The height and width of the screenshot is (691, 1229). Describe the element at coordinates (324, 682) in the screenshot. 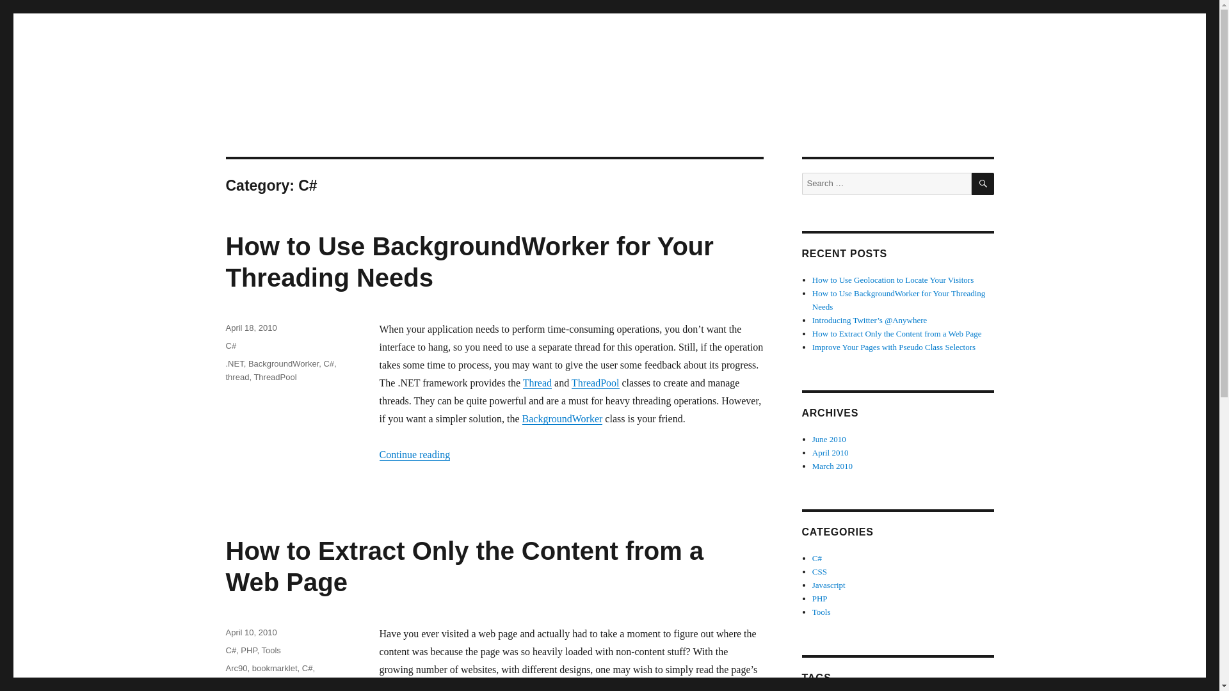

I see `print` at that location.